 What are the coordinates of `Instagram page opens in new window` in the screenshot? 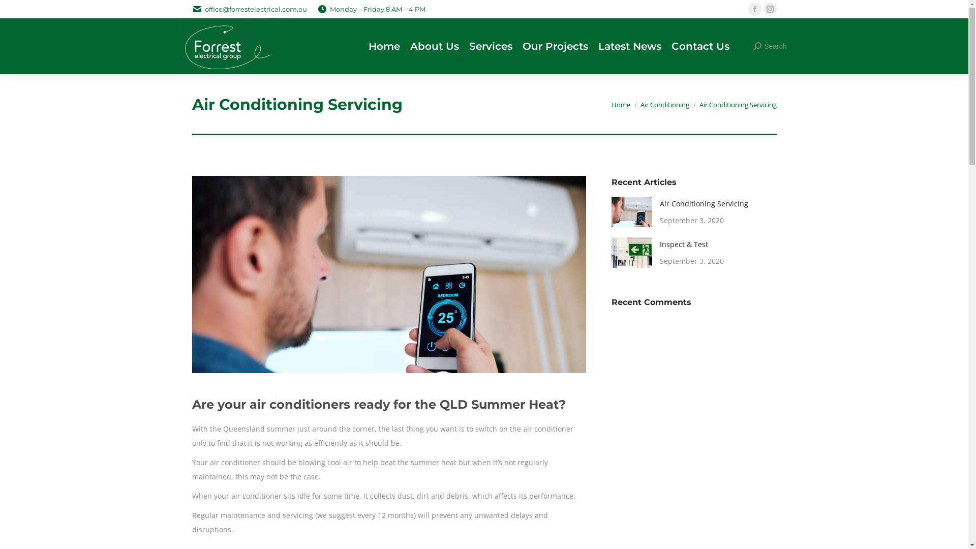 It's located at (770, 9).